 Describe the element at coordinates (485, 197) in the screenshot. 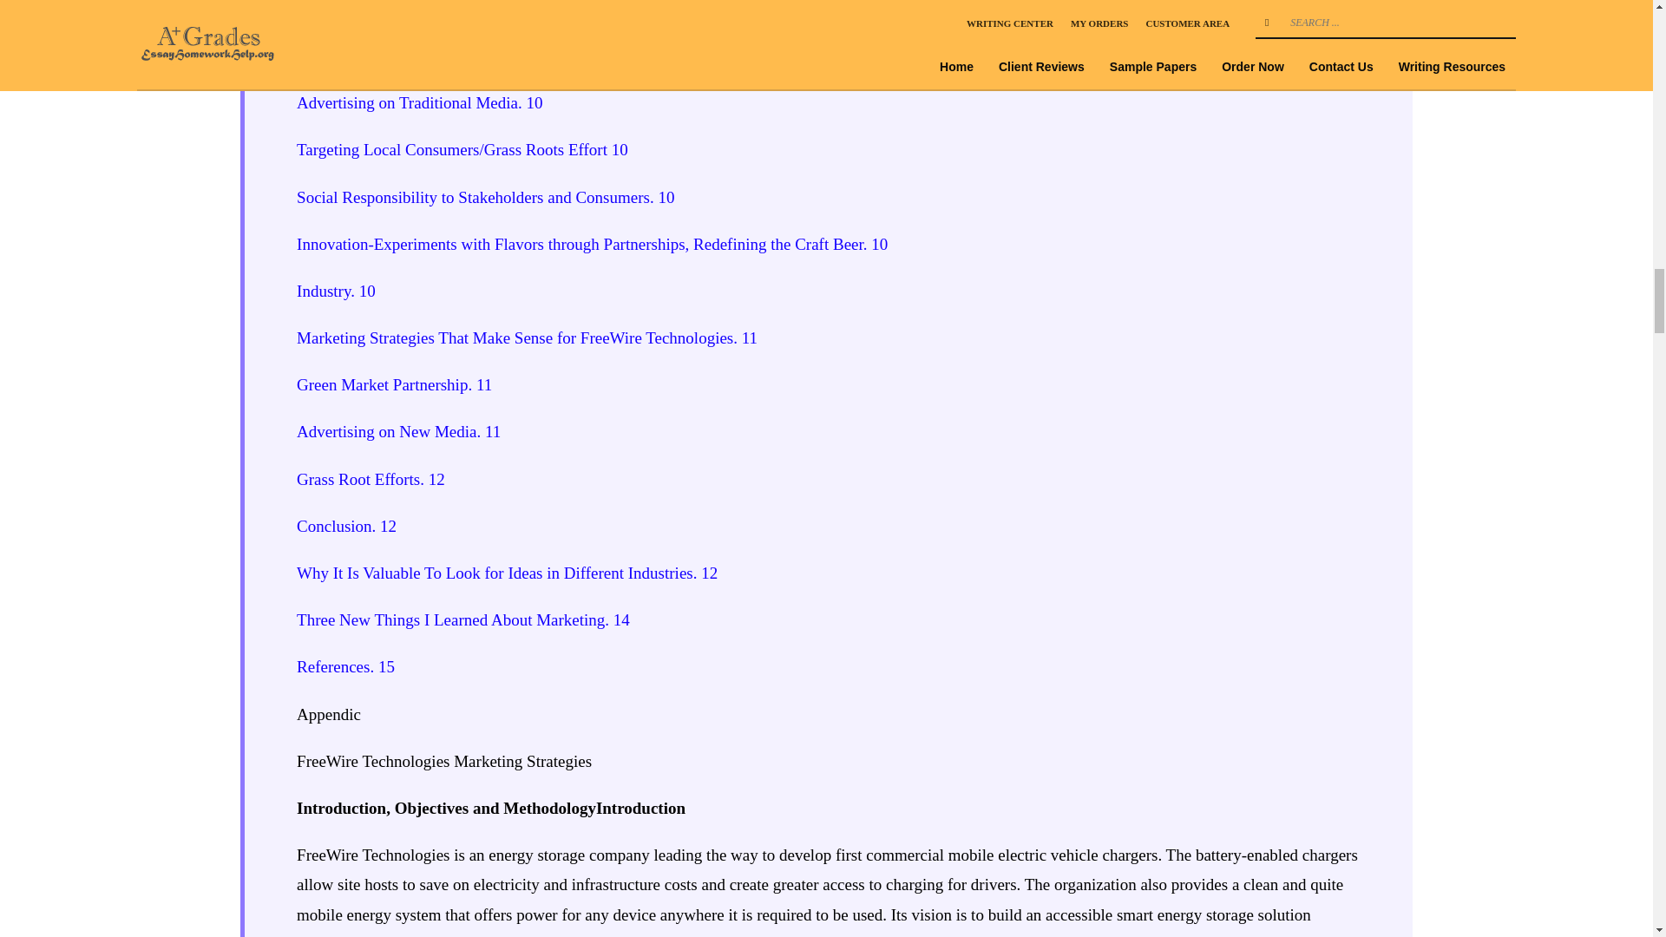

I see `Social Responsibility to Stakeholders and Consumers. 10` at that location.